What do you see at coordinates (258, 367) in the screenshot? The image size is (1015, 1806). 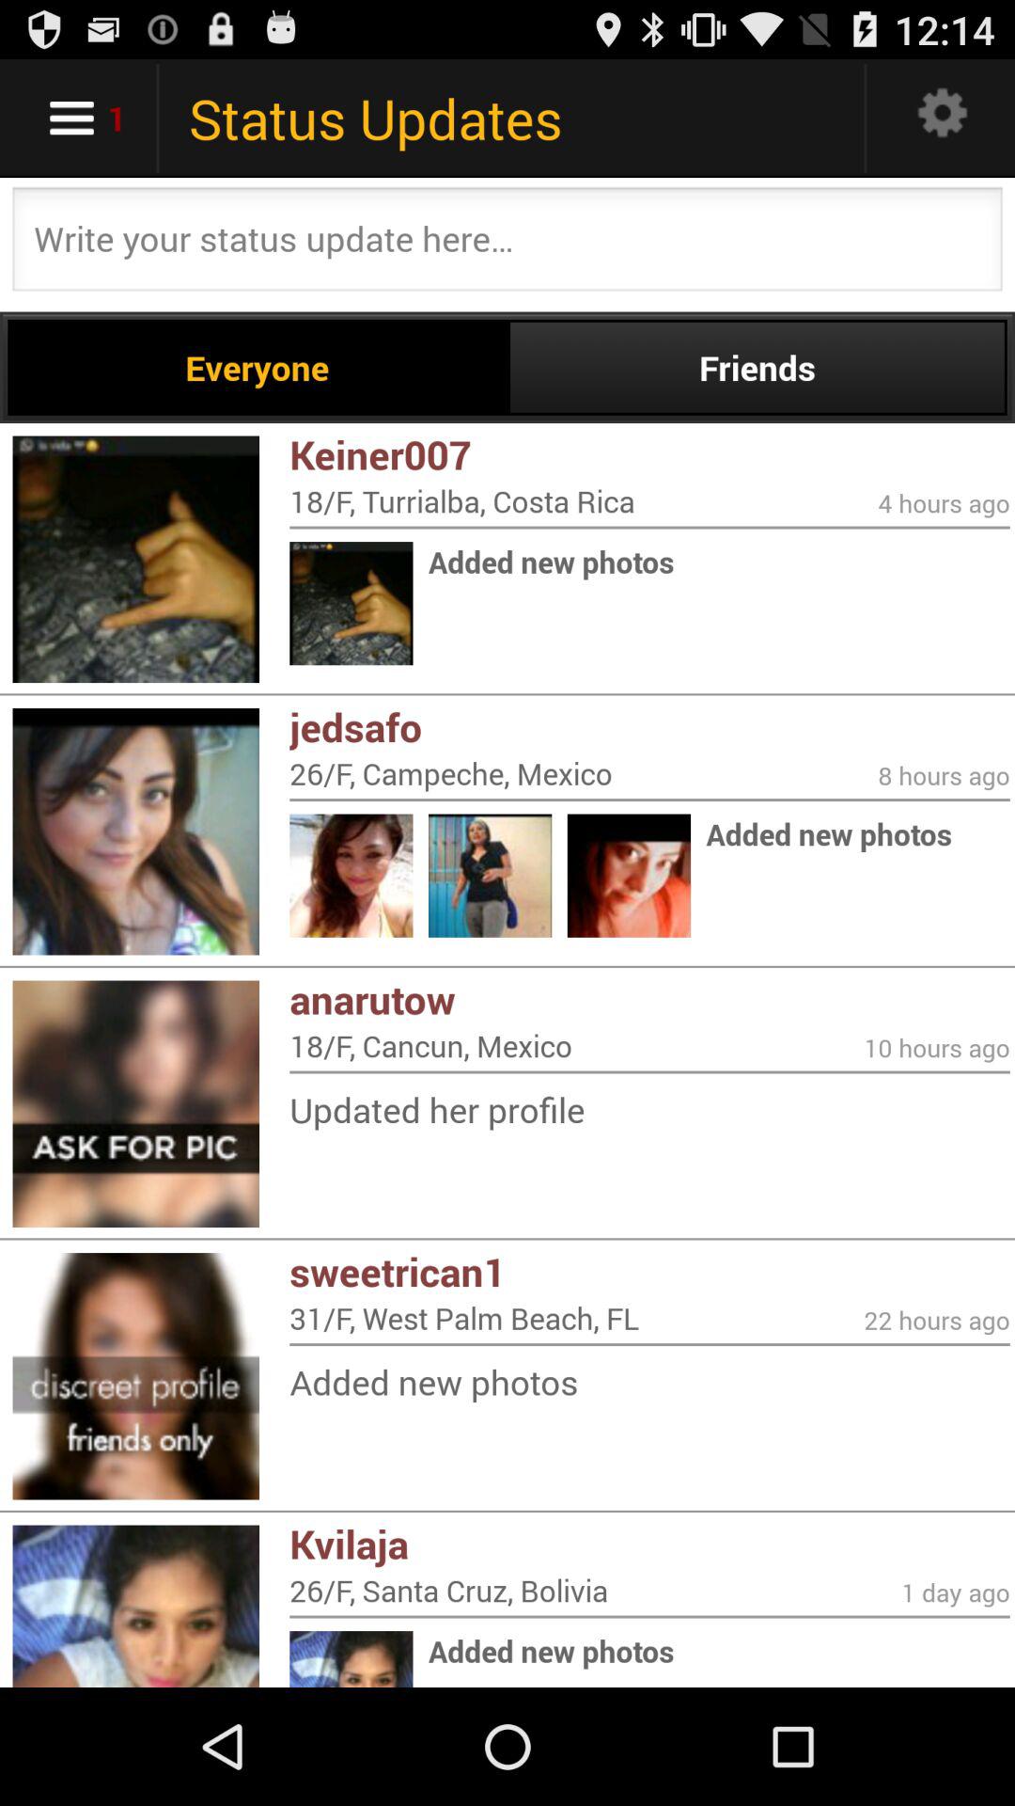 I see `tap radio button to the left of the friends icon` at bounding box center [258, 367].